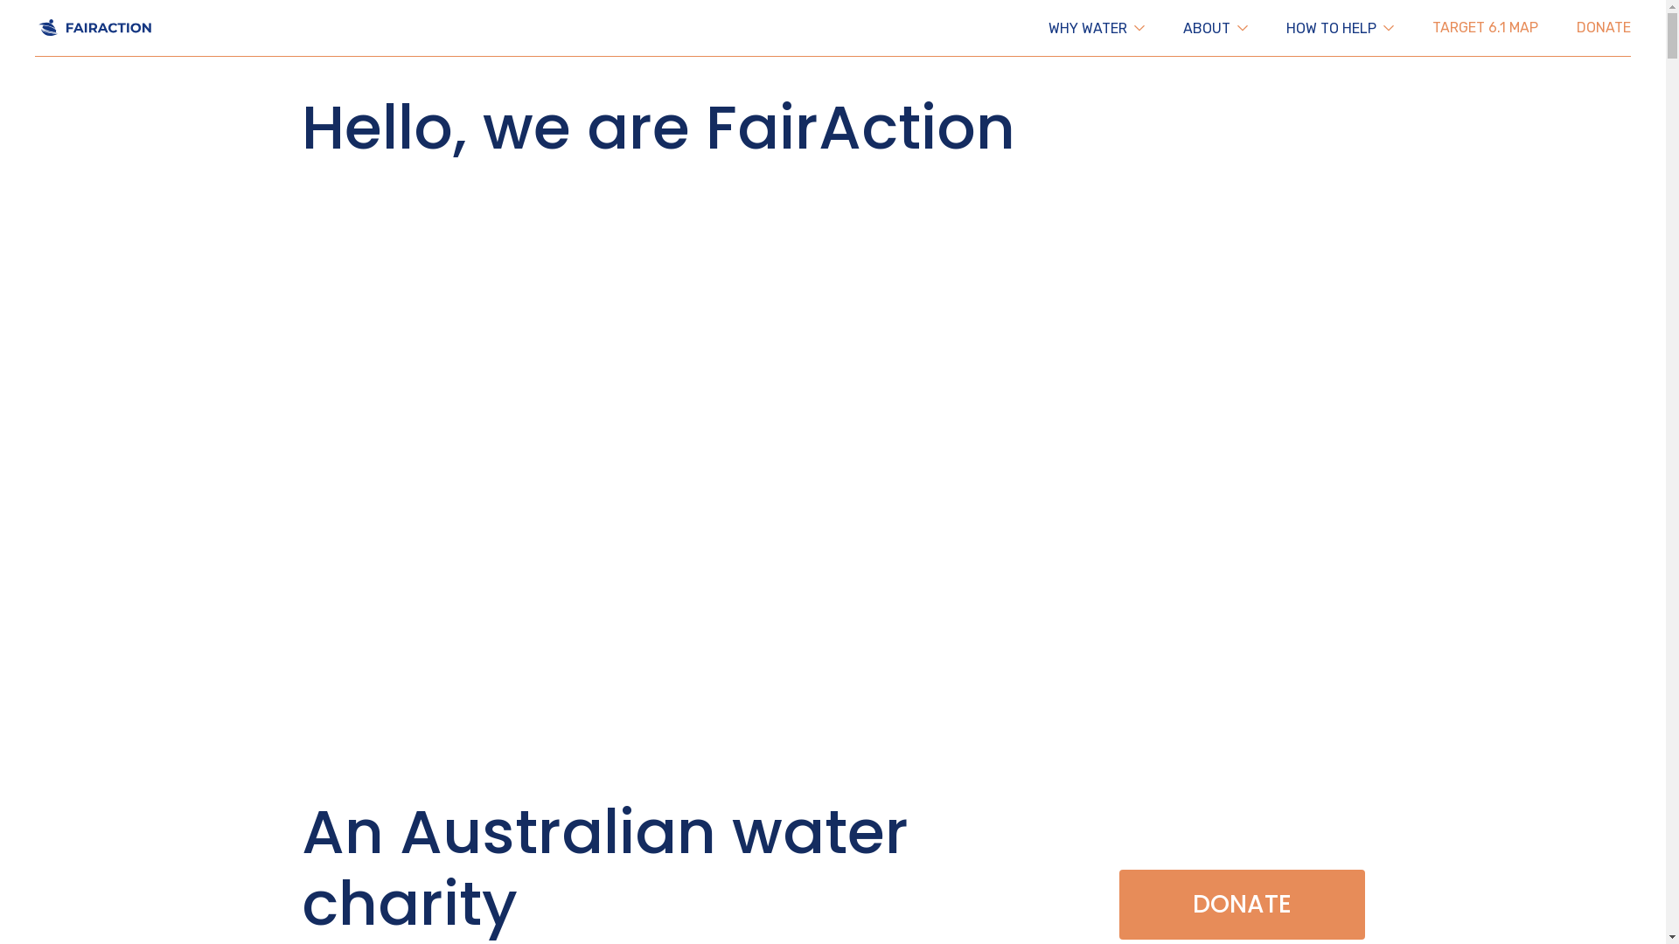 This screenshot has width=1679, height=944. What do you see at coordinates (1485, 28) in the screenshot?
I see `TARGET 6.1 MAP` at bounding box center [1485, 28].